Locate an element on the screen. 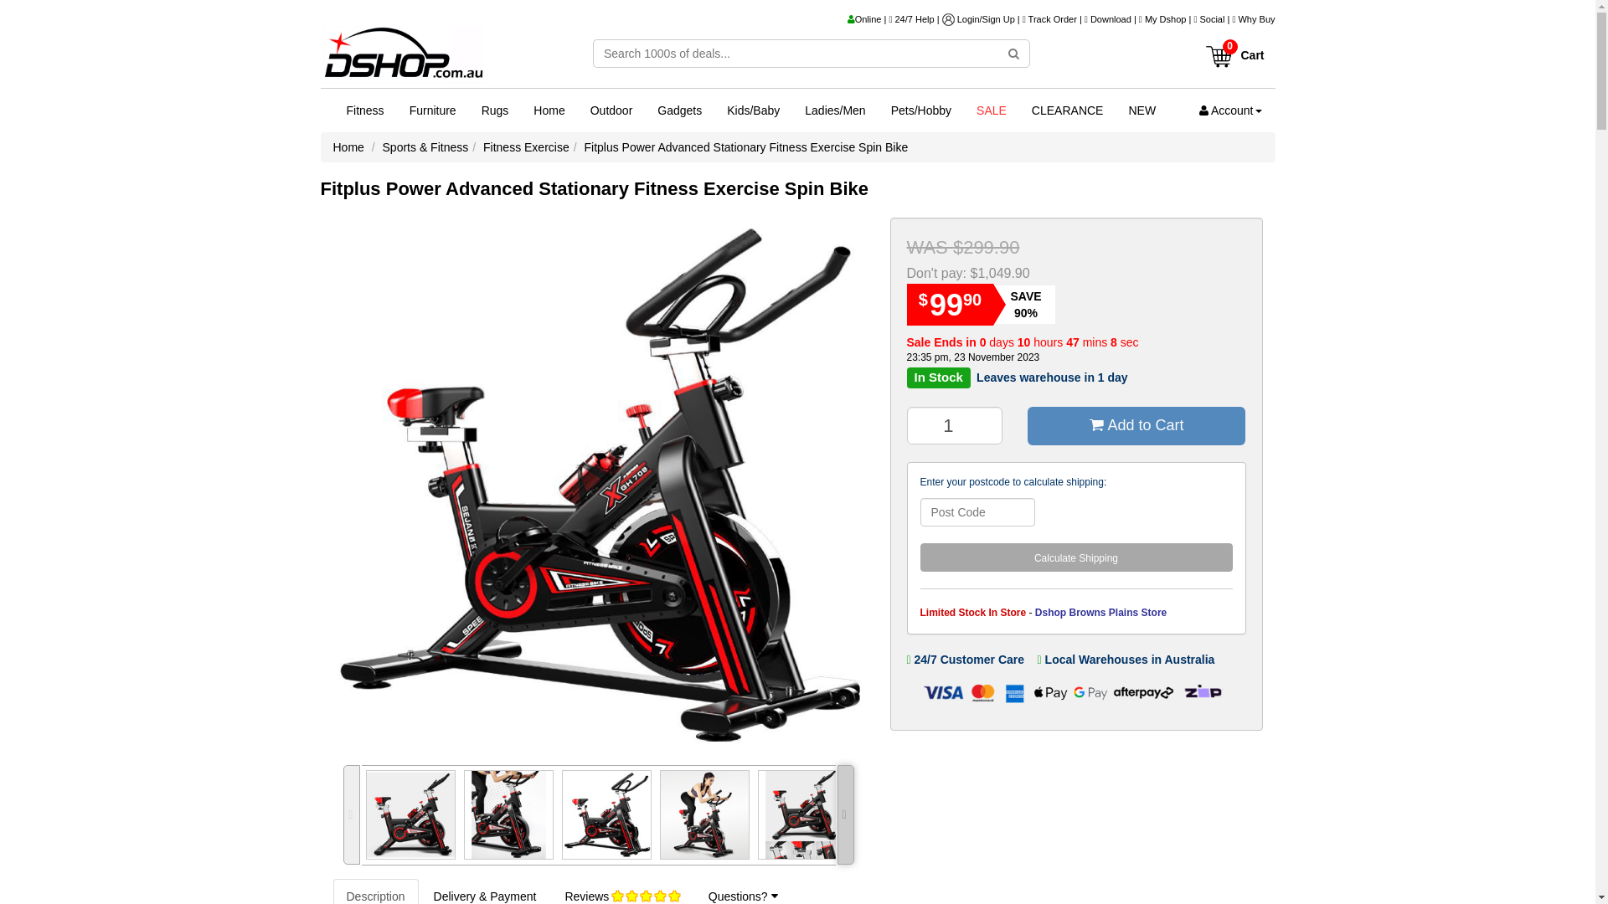 The image size is (1608, 904). SALE is located at coordinates (992, 110).